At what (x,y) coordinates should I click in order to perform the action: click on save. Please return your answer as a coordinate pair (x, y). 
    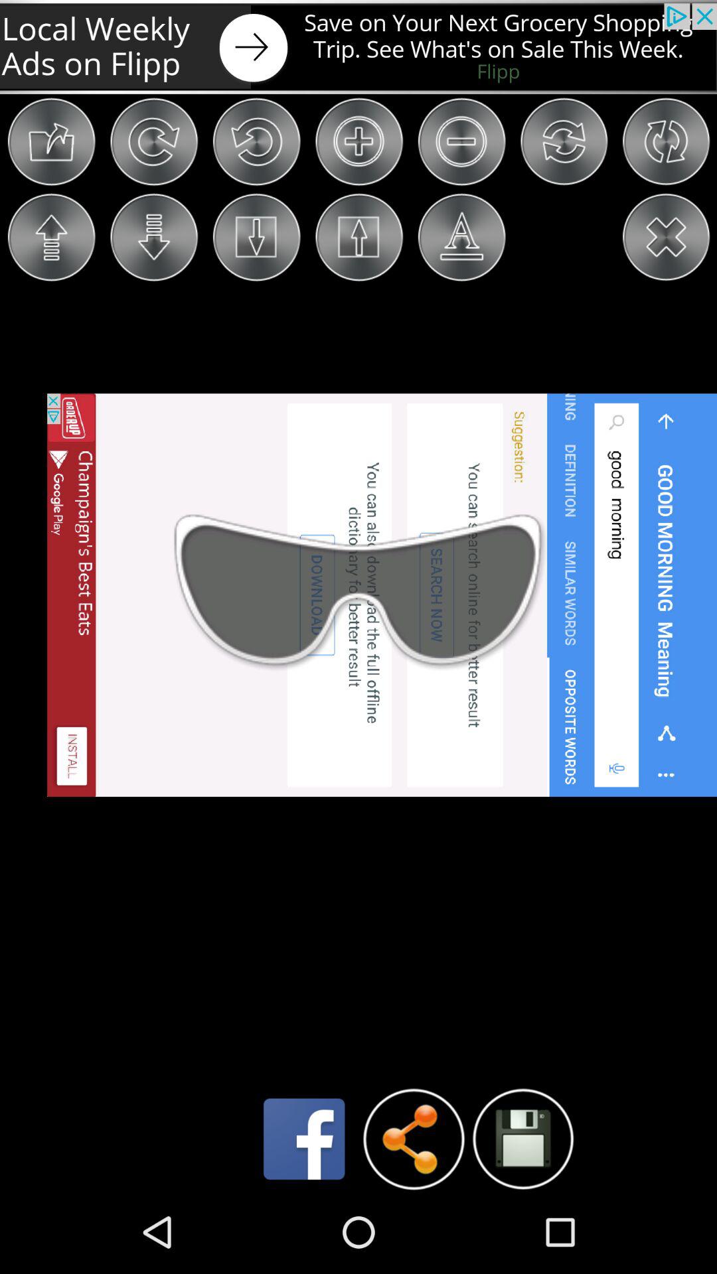
    Looking at the image, I should click on (523, 1139).